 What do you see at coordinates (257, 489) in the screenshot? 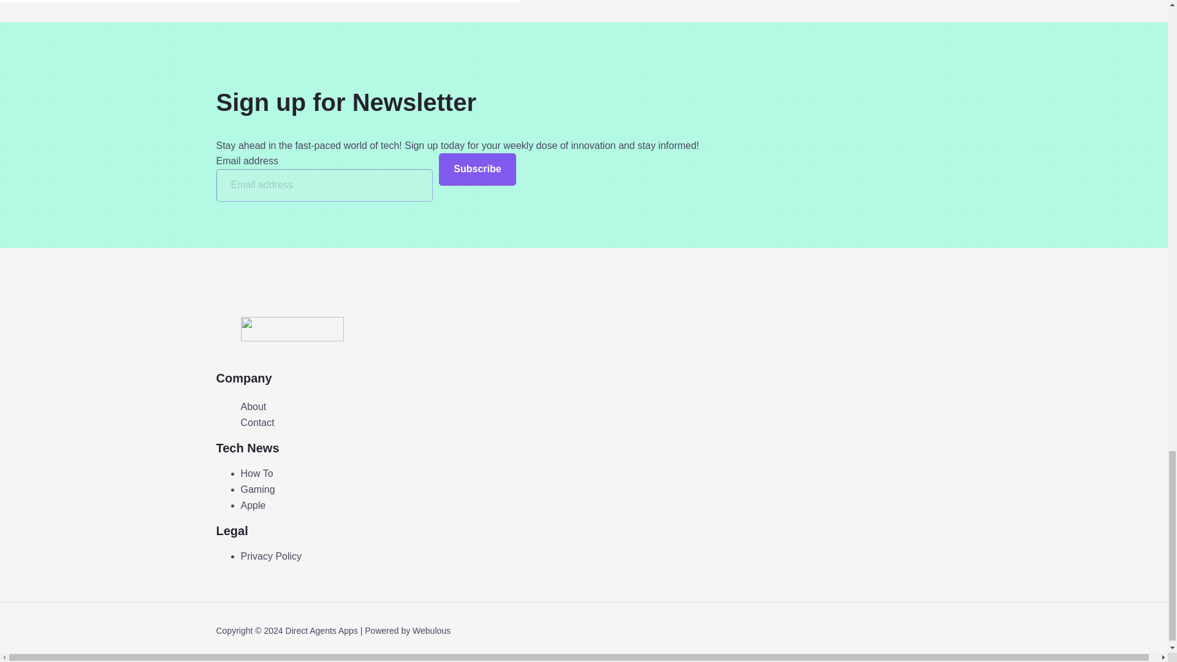
I see `Gaming` at bounding box center [257, 489].